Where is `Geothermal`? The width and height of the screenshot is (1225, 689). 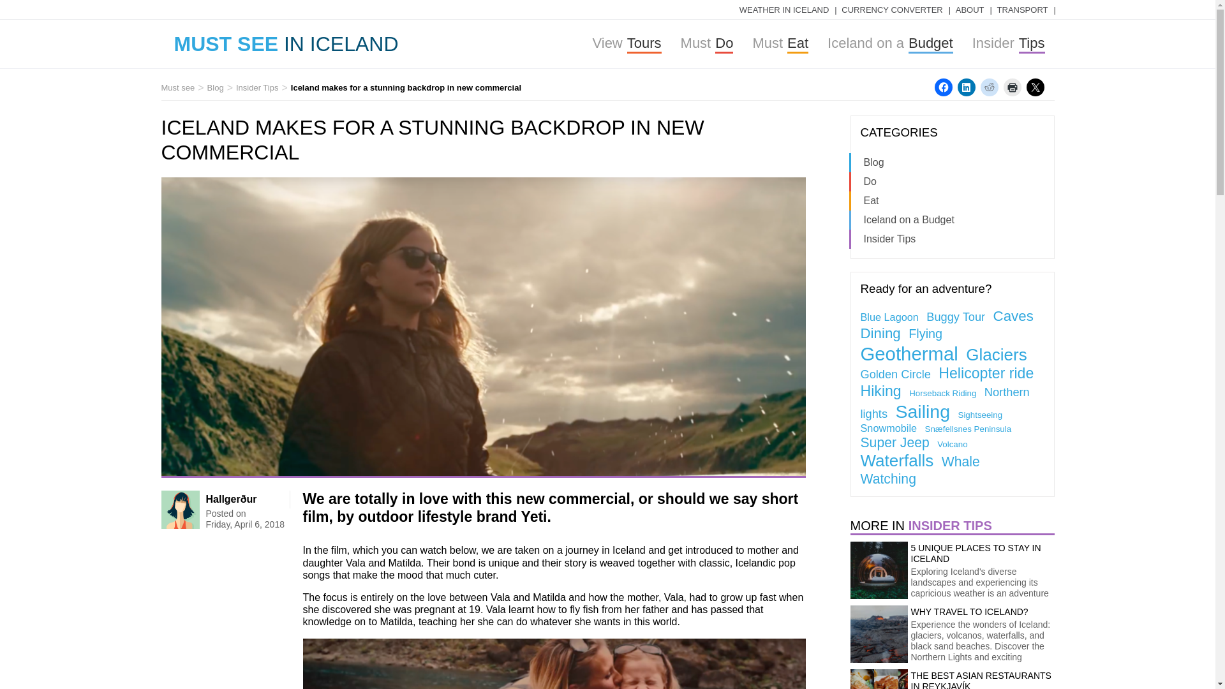 Geothermal is located at coordinates (1012, 87).